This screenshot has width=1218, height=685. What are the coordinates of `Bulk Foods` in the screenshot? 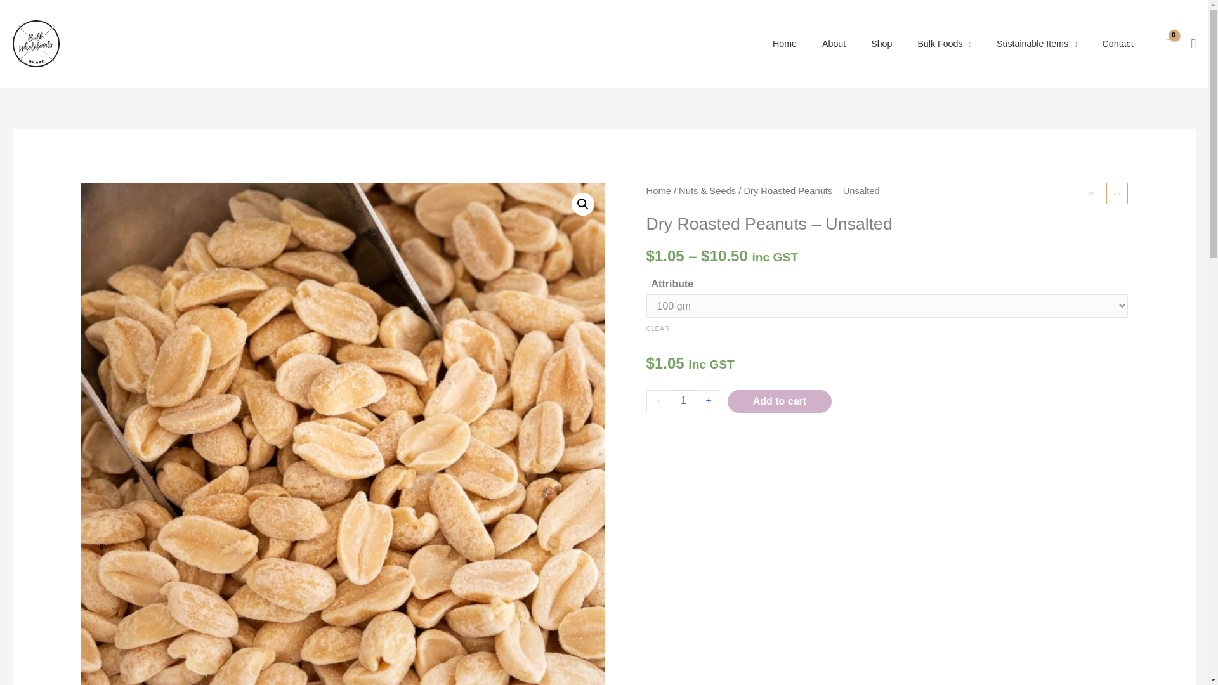 It's located at (944, 43).